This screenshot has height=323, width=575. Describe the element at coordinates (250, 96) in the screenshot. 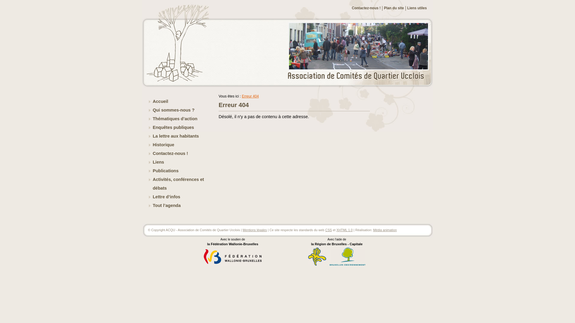

I see `Erreur 404` at that location.